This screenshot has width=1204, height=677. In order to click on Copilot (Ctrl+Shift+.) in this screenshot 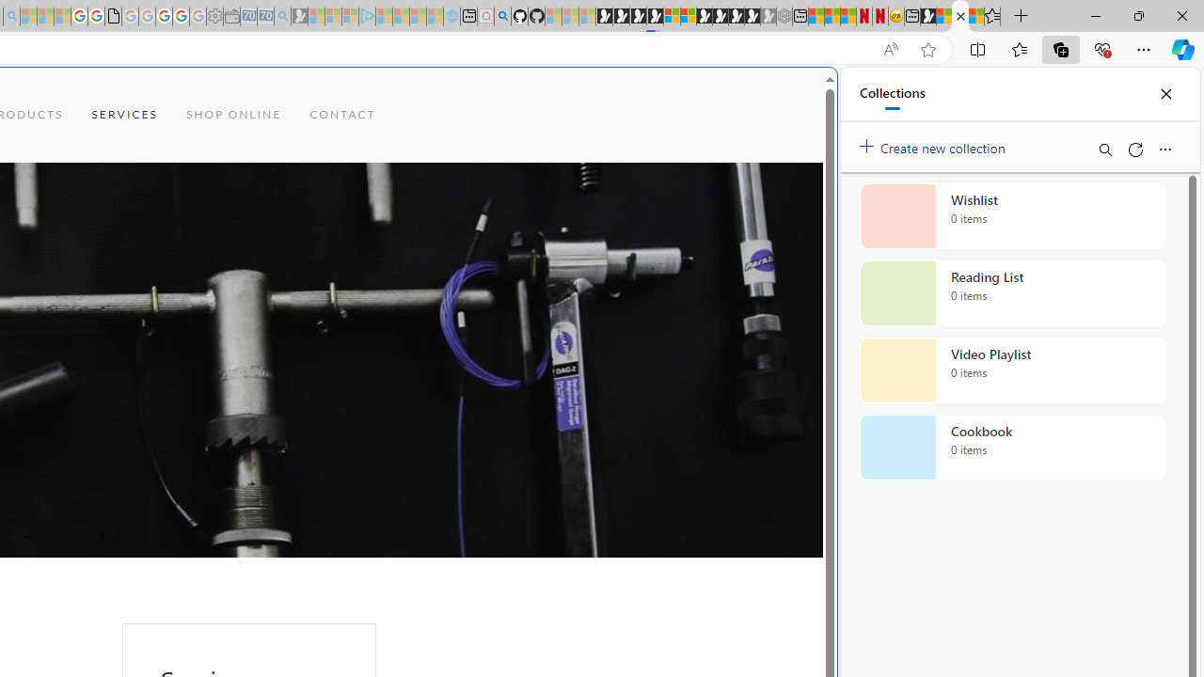, I will do `click(1183, 49)`.